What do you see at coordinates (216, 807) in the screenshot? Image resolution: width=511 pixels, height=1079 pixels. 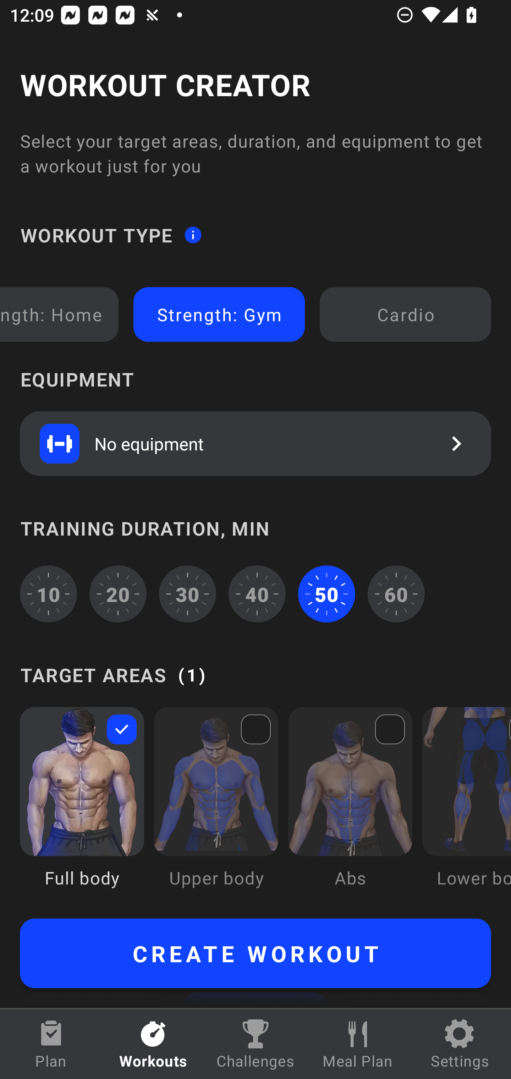 I see `Upper body` at bounding box center [216, 807].